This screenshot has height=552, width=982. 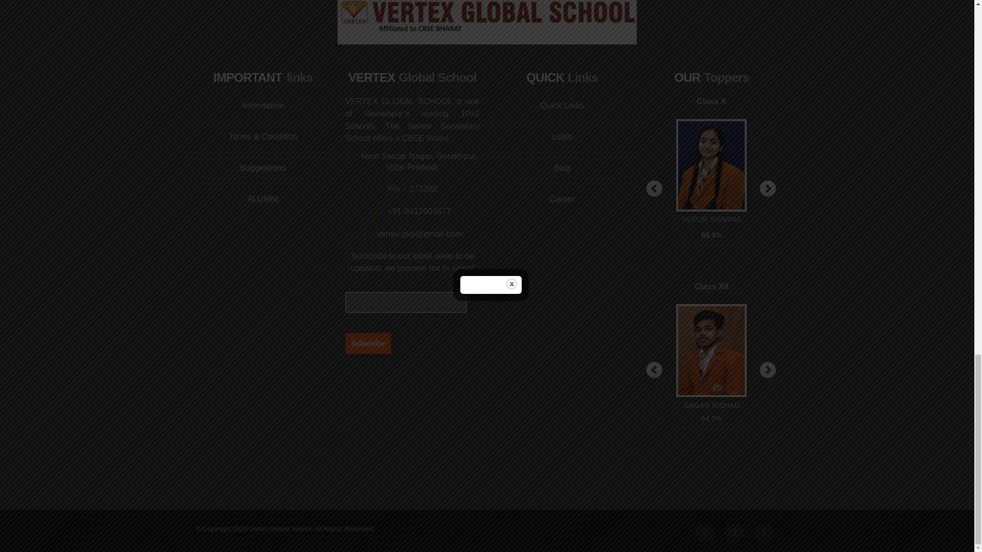 What do you see at coordinates (368, 343) in the screenshot?
I see `Subscribe` at bounding box center [368, 343].